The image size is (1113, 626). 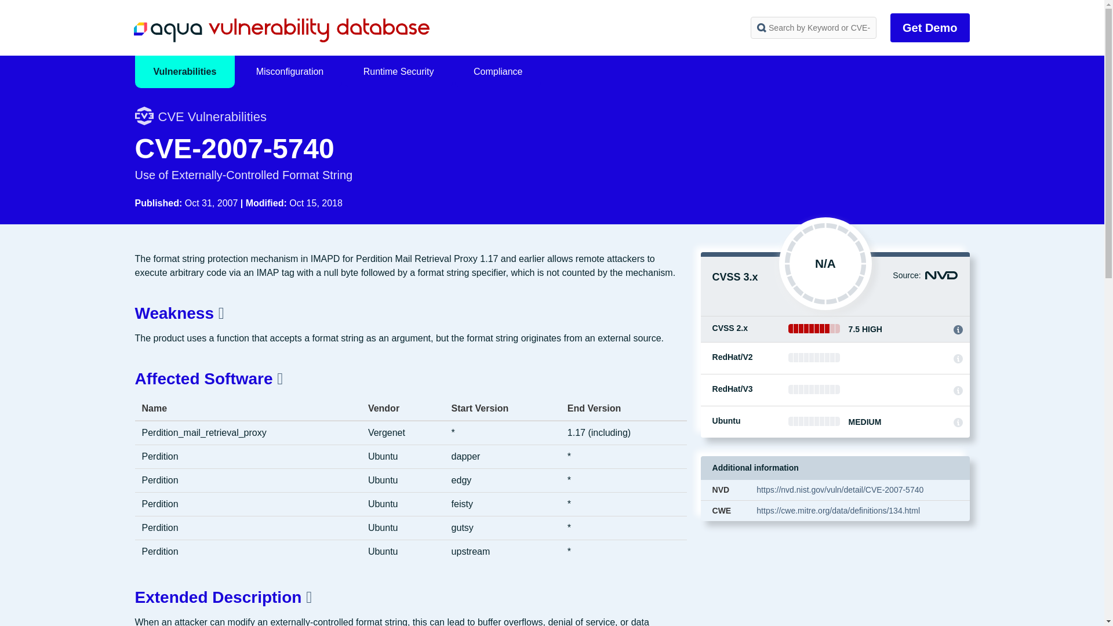 What do you see at coordinates (930, 28) in the screenshot?
I see `Get Demo` at bounding box center [930, 28].